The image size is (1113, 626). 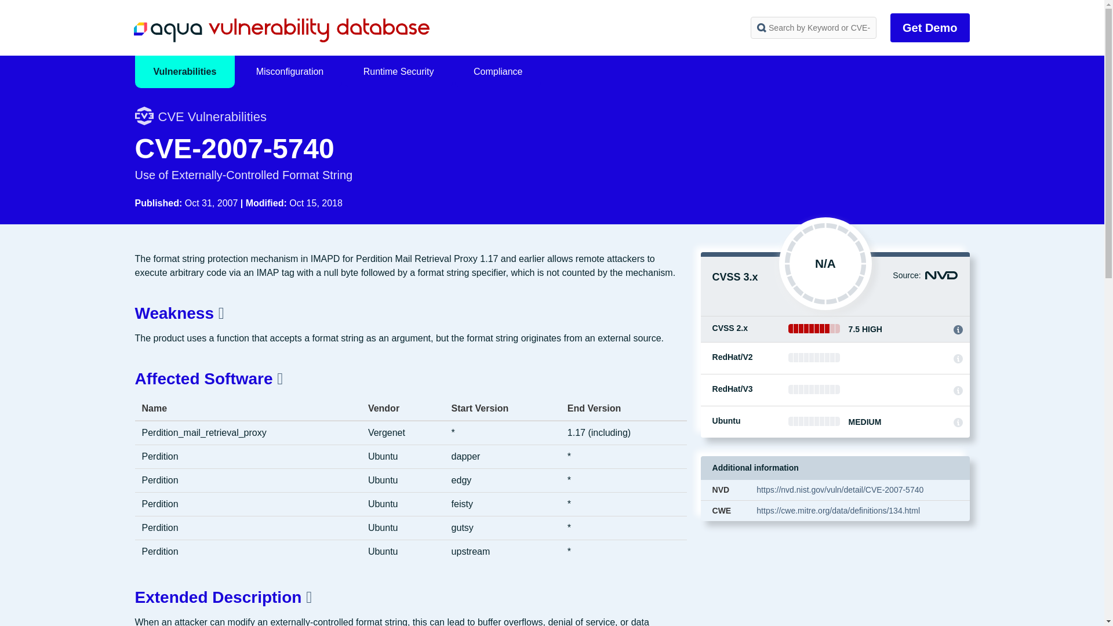 What do you see at coordinates (930, 28) in the screenshot?
I see `Get Demo` at bounding box center [930, 28].